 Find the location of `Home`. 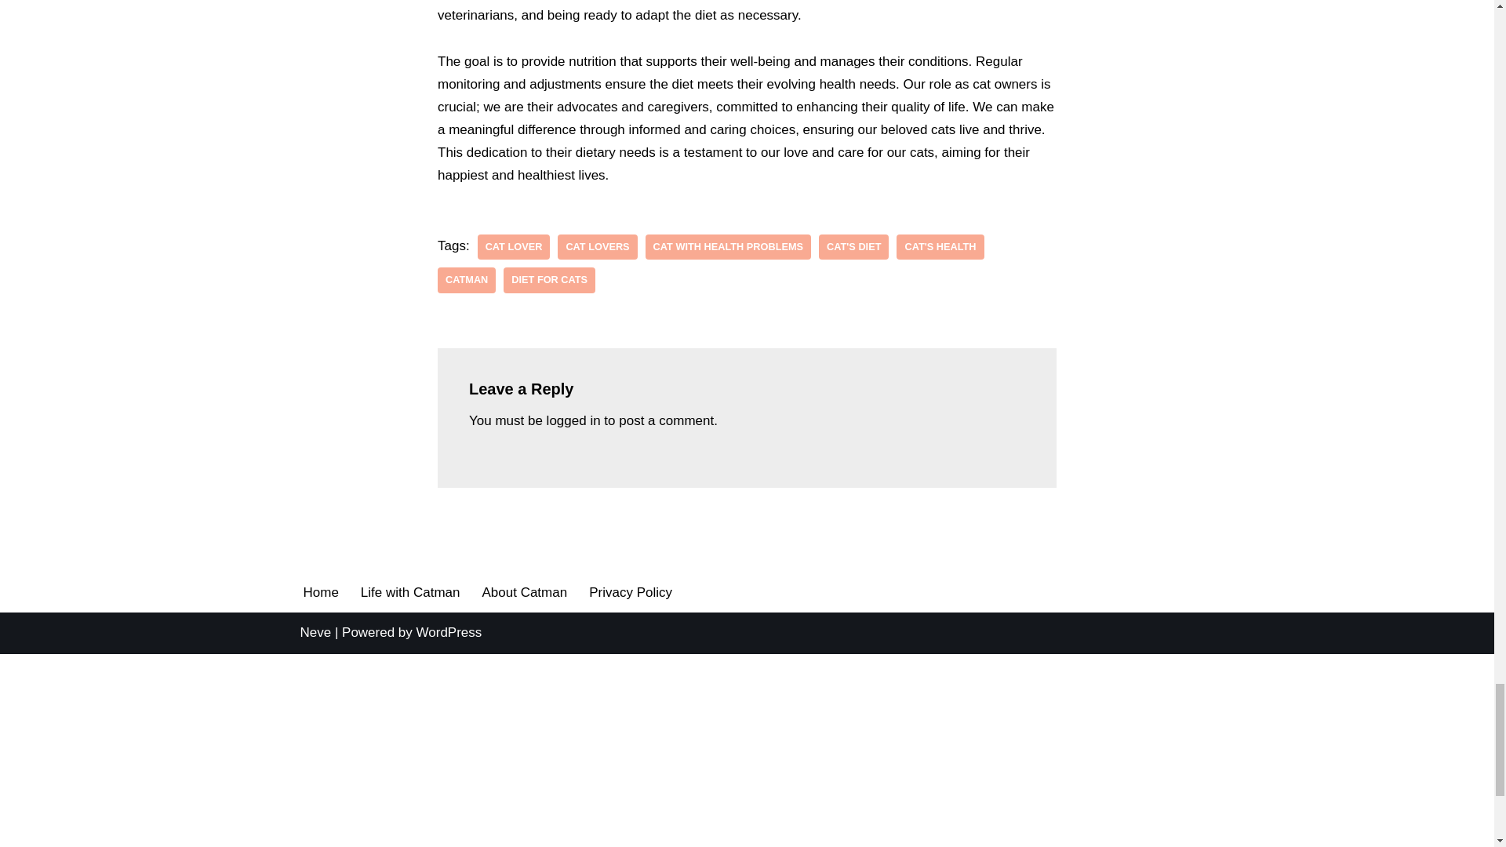

Home is located at coordinates (320, 591).